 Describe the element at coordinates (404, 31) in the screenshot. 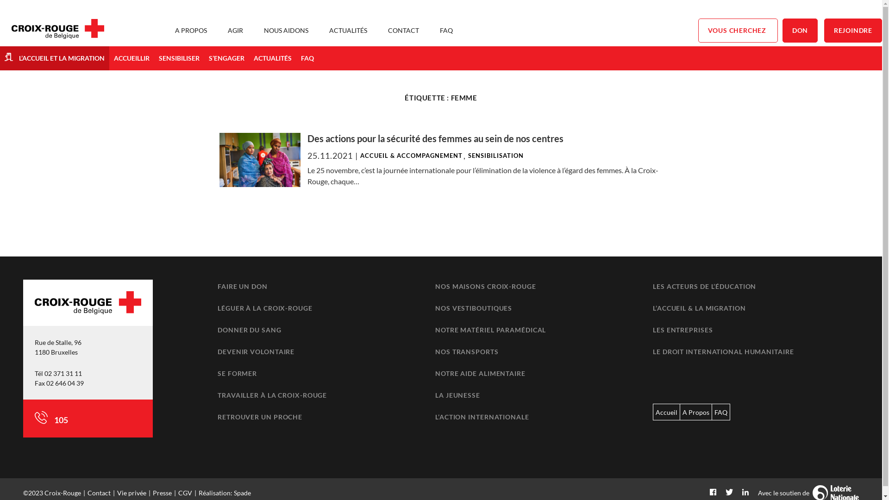

I see `CONTACT` at that location.